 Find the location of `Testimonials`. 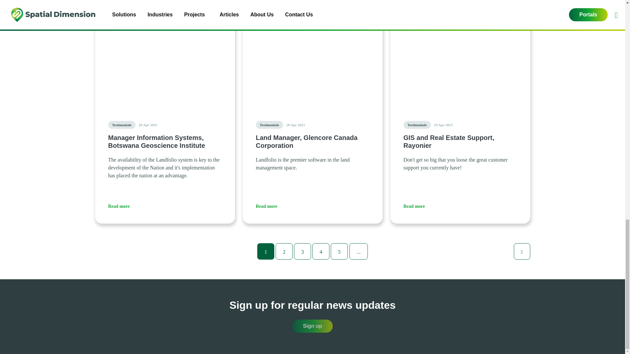

Testimonials is located at coordinates (269, 125).